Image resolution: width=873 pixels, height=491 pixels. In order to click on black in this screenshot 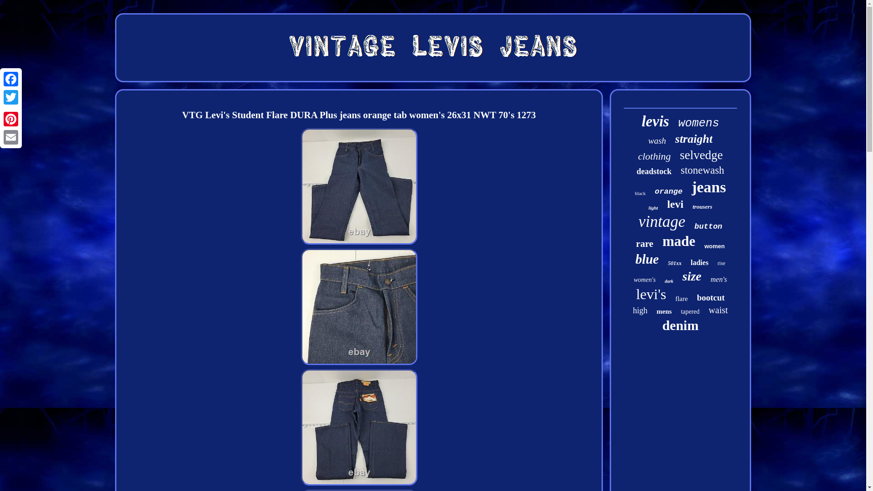, I will do `click(640, 193)`.